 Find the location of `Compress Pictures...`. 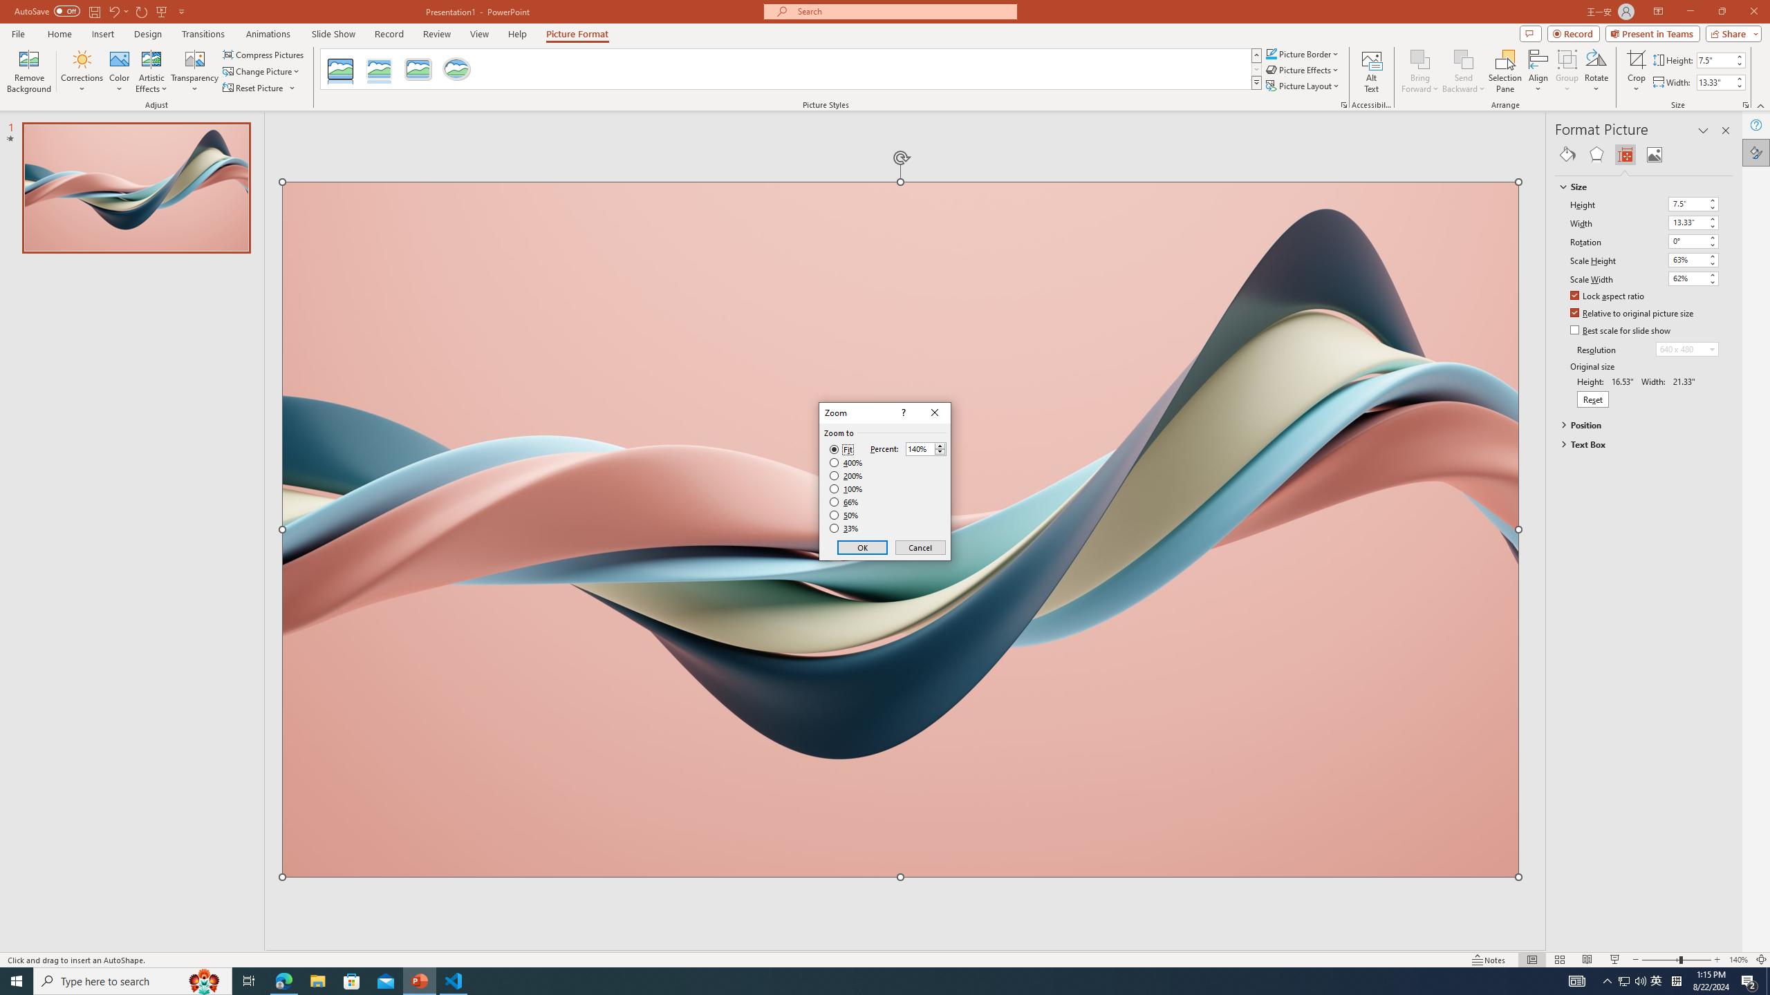

Compress Pictures... is located at coordinates (264, 54).